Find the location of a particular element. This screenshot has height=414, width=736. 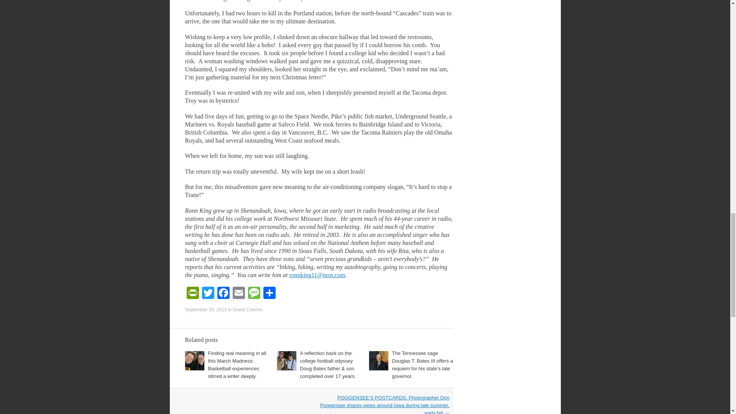

Message is located at coordinates (253, 294).